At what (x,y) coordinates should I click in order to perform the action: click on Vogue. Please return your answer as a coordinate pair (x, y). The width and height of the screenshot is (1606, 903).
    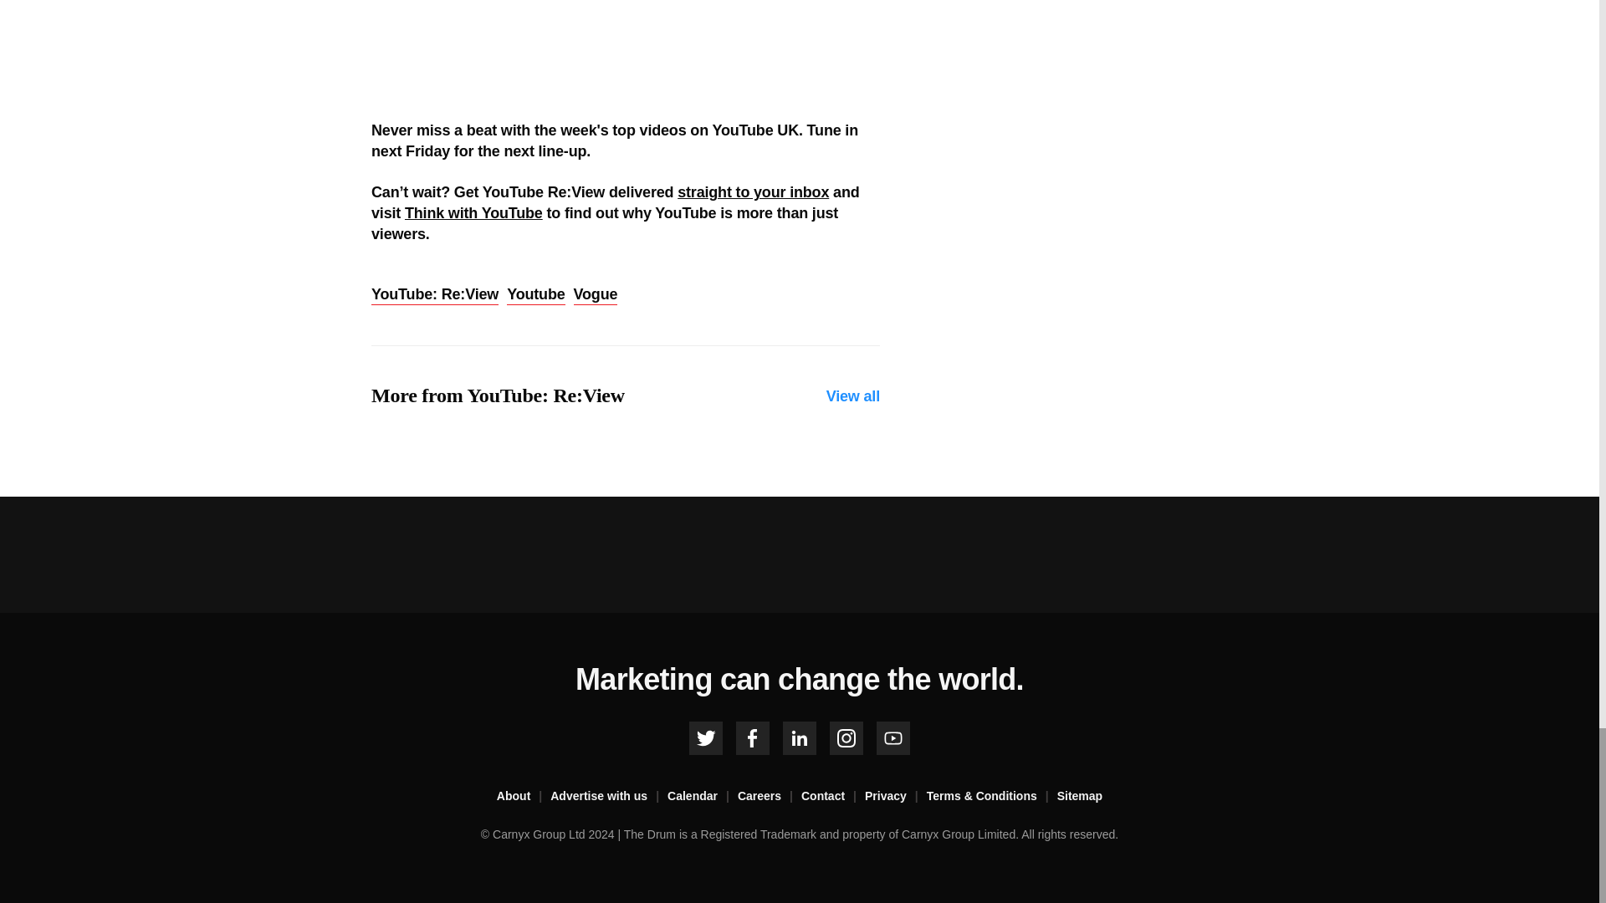
    Looking at the image, I should click on (596, 295).